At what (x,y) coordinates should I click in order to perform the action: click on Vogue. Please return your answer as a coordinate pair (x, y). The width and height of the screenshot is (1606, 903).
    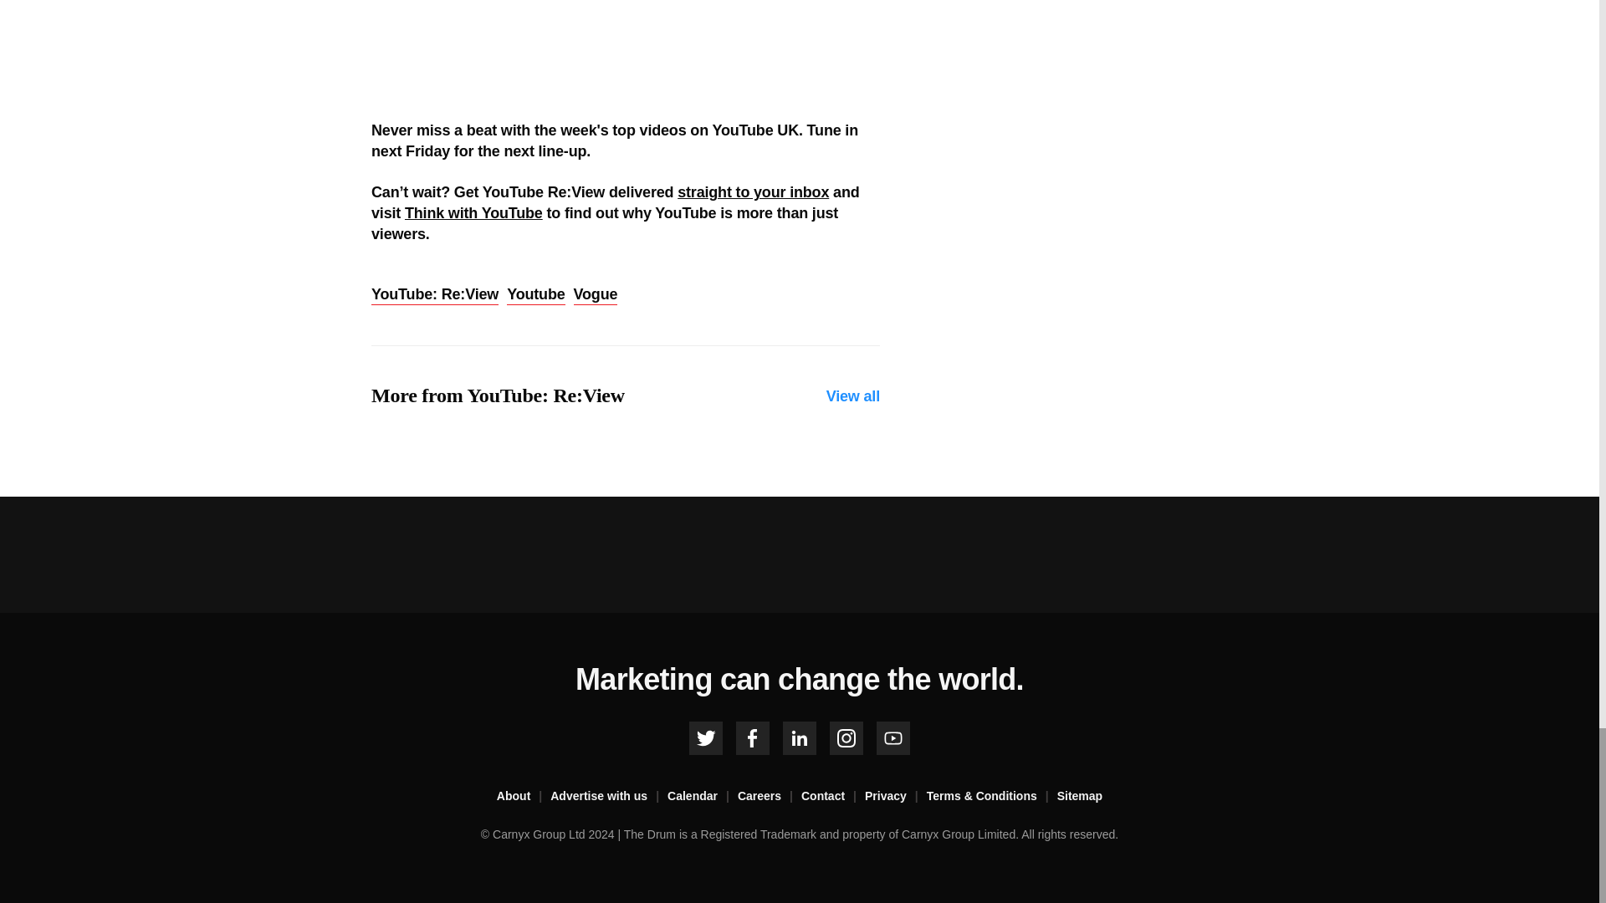
    Looking at the image, I should click on (596, 295).